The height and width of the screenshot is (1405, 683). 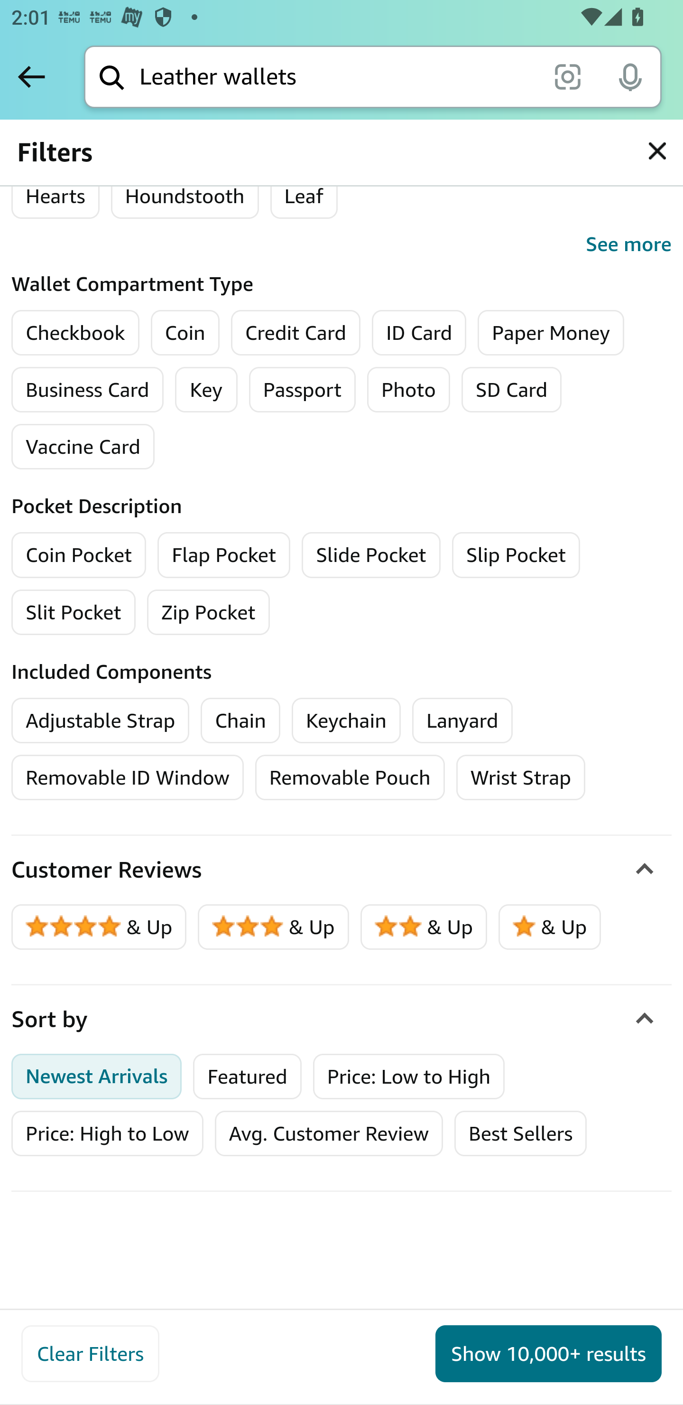 I want to click on SD Card, so click(x=511, y=389).